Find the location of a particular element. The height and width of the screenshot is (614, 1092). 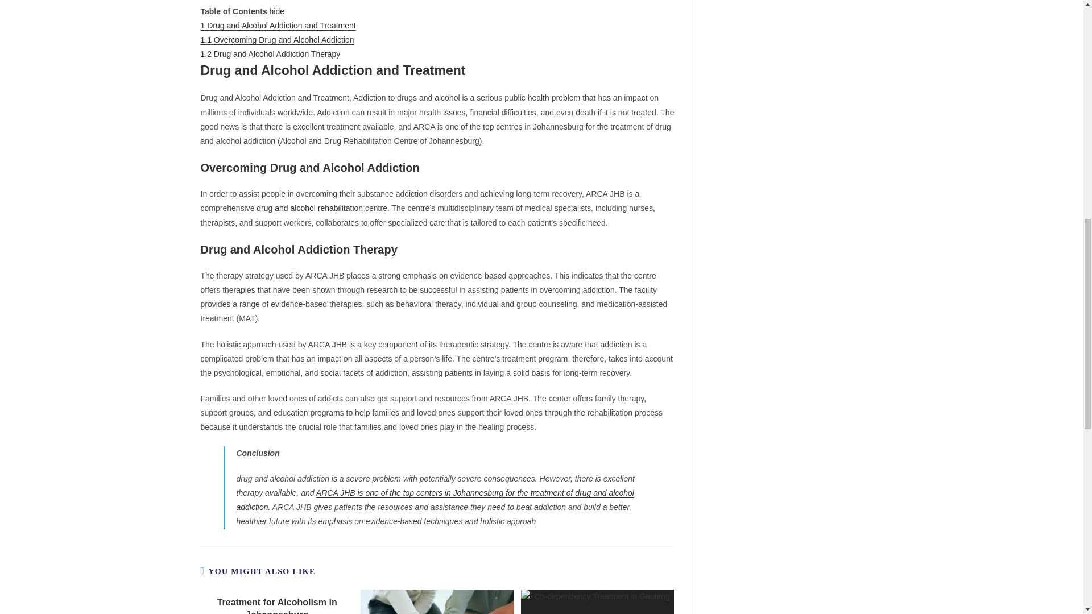

1.2 Drug and Alcohol Addiction Therapy is located at coordinates (270, 53).